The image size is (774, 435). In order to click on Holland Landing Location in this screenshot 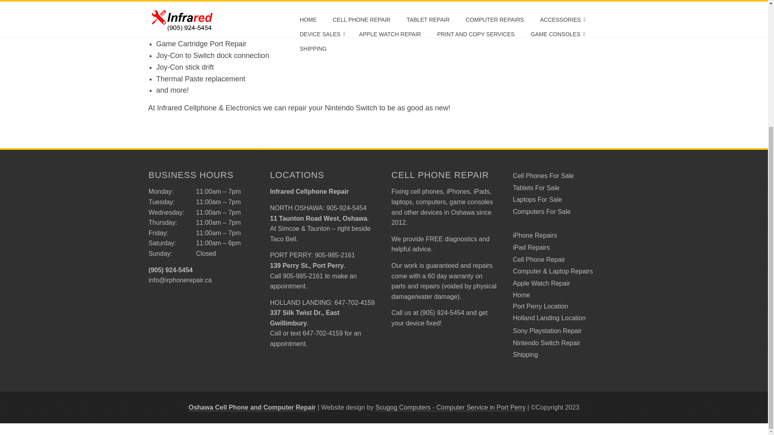, I will do `click(549, 318)`.